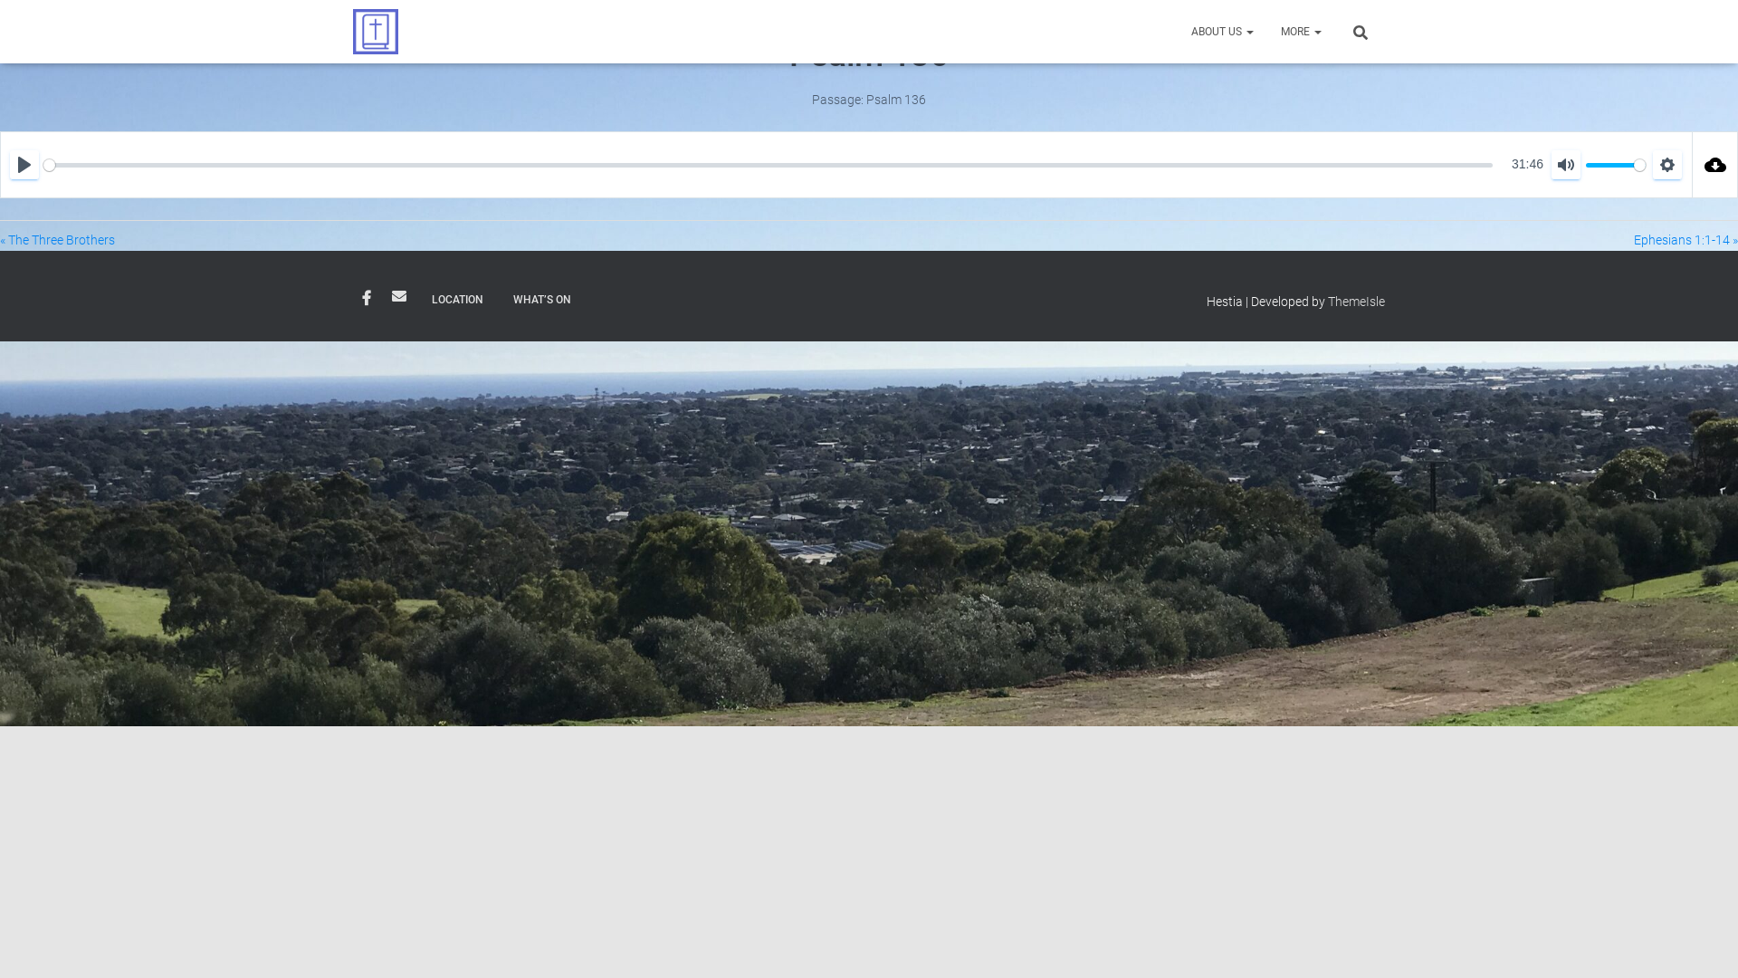 Image resolution: width=1738 pixels, height=978 pixels. What do you see at coordinates (24, 165) in the screenshot?
I see `PLAY` at bounding box center [24, 165].